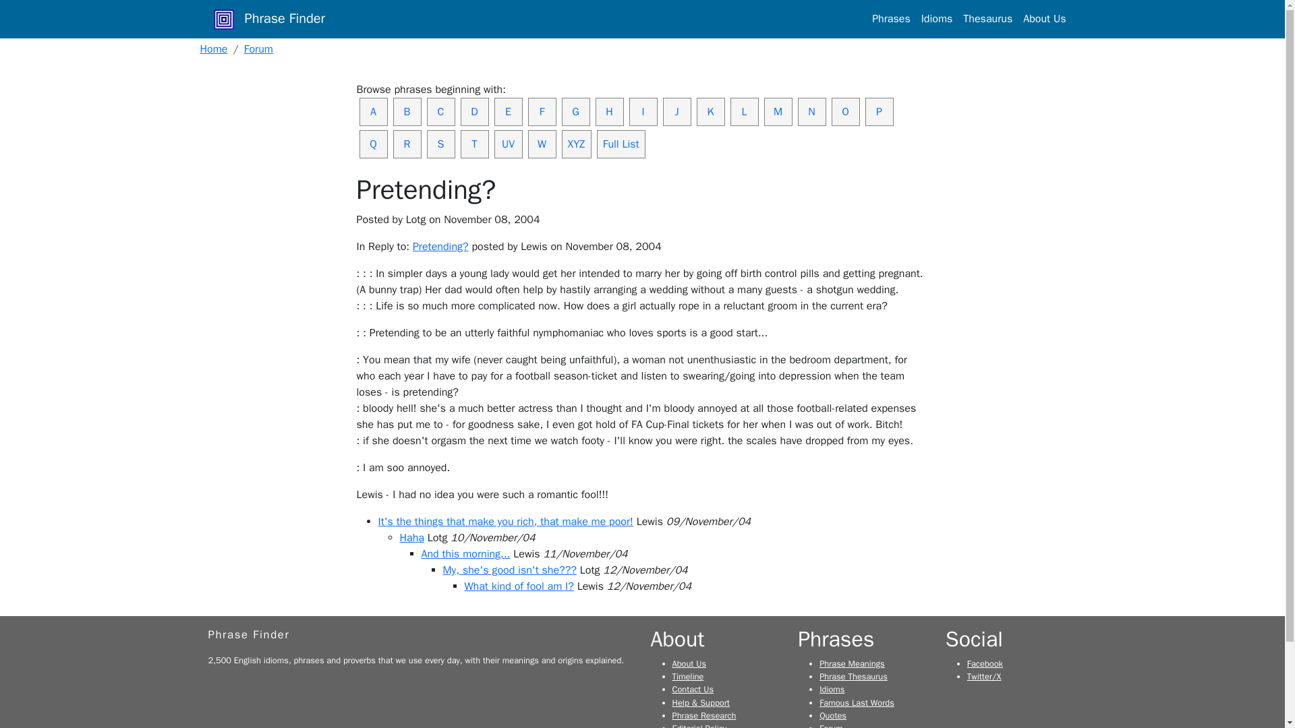  What do you see at coordinates (406, 111) in the screenshot?
I see `Sayings and idioms that begin with the letter B` at bounding box center [406, 111].